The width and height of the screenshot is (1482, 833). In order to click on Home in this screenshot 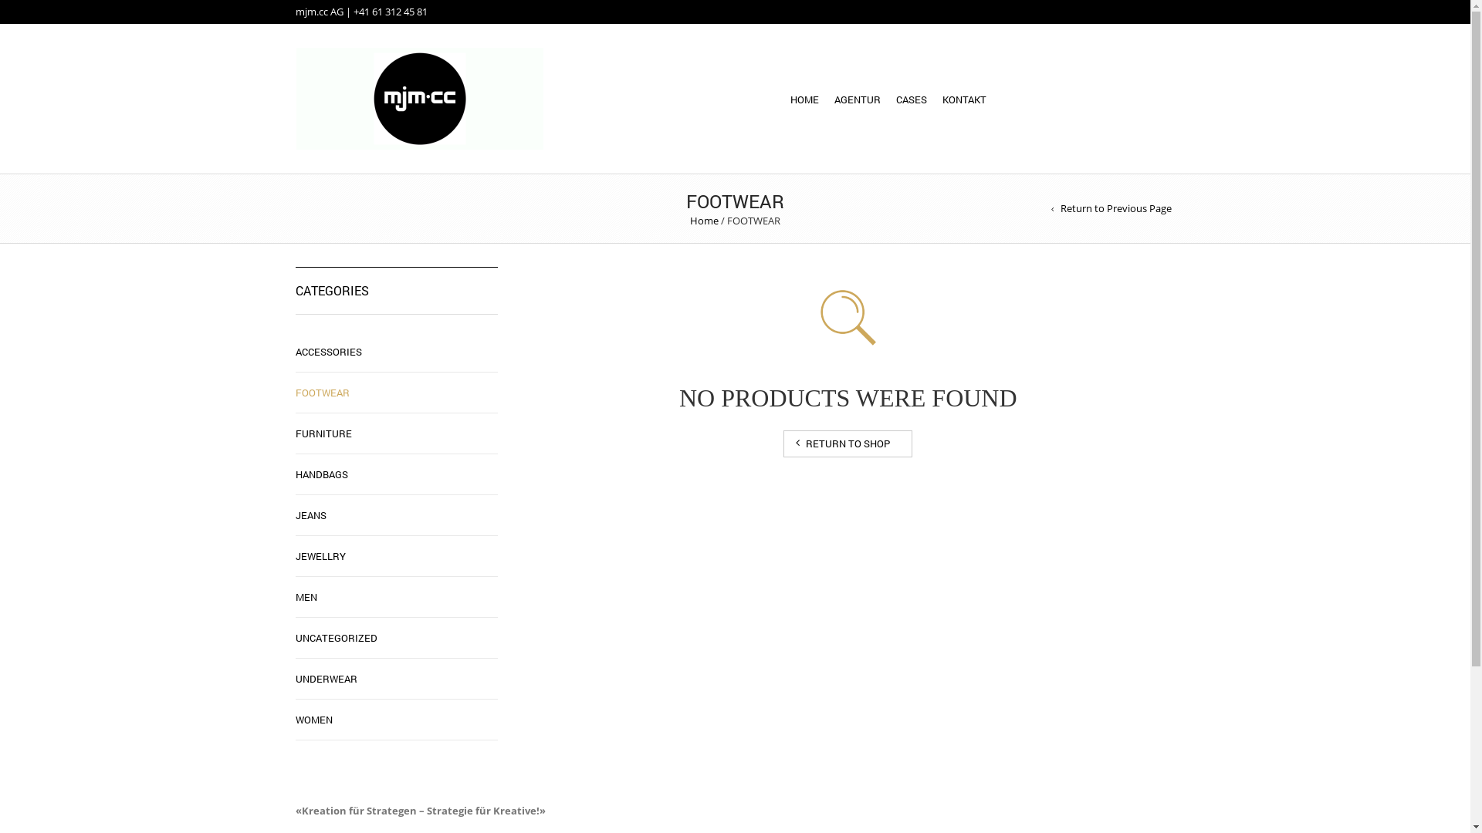, I will do `click(704, 221)`.